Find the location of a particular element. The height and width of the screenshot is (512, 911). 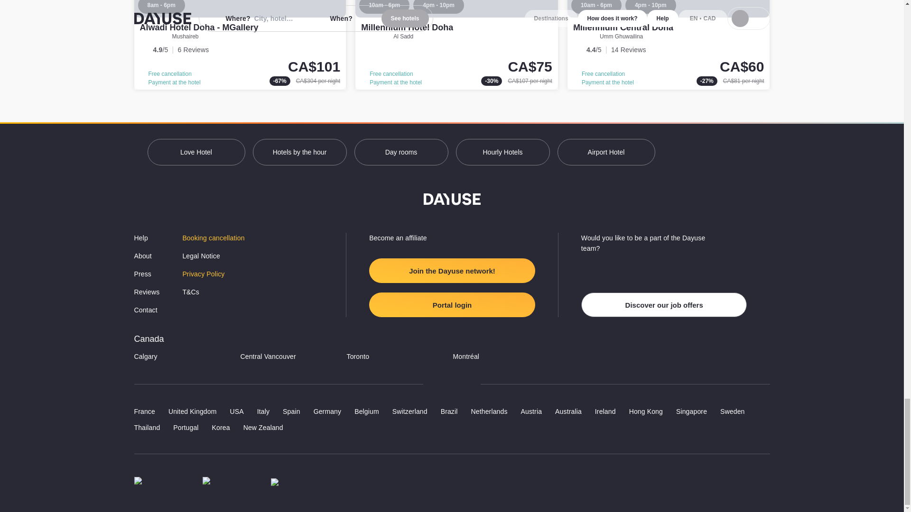

Alwadi Hotel Doha - MGallery is located at coordinates (198, 27).